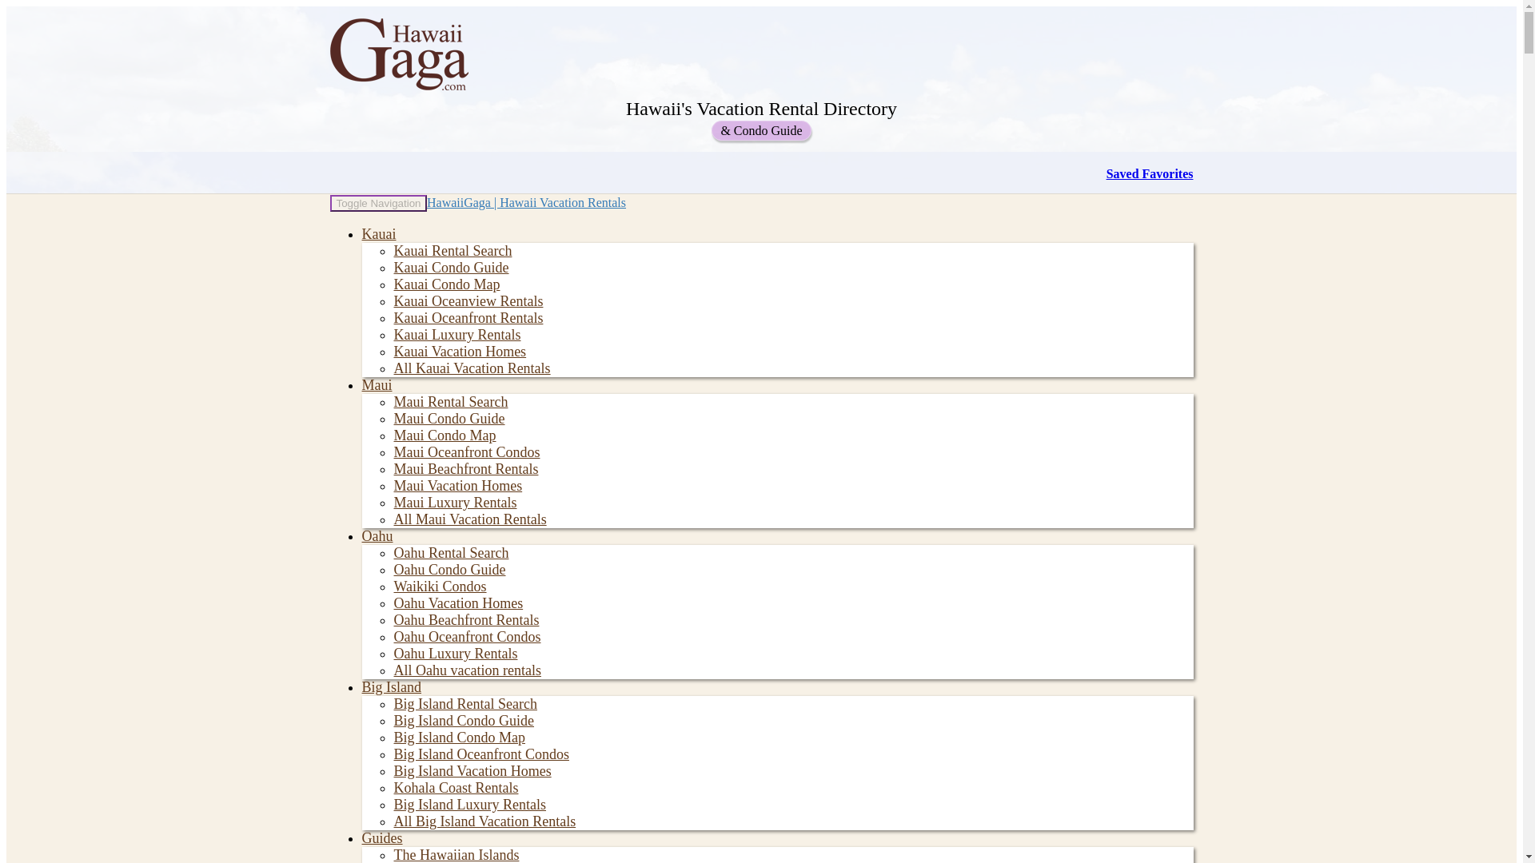 The image size is (1535, 863). What do you see at coordinates (445, 435) in the screenshot?
I see `Maui Condo Map` at bounding box center [445, 435].